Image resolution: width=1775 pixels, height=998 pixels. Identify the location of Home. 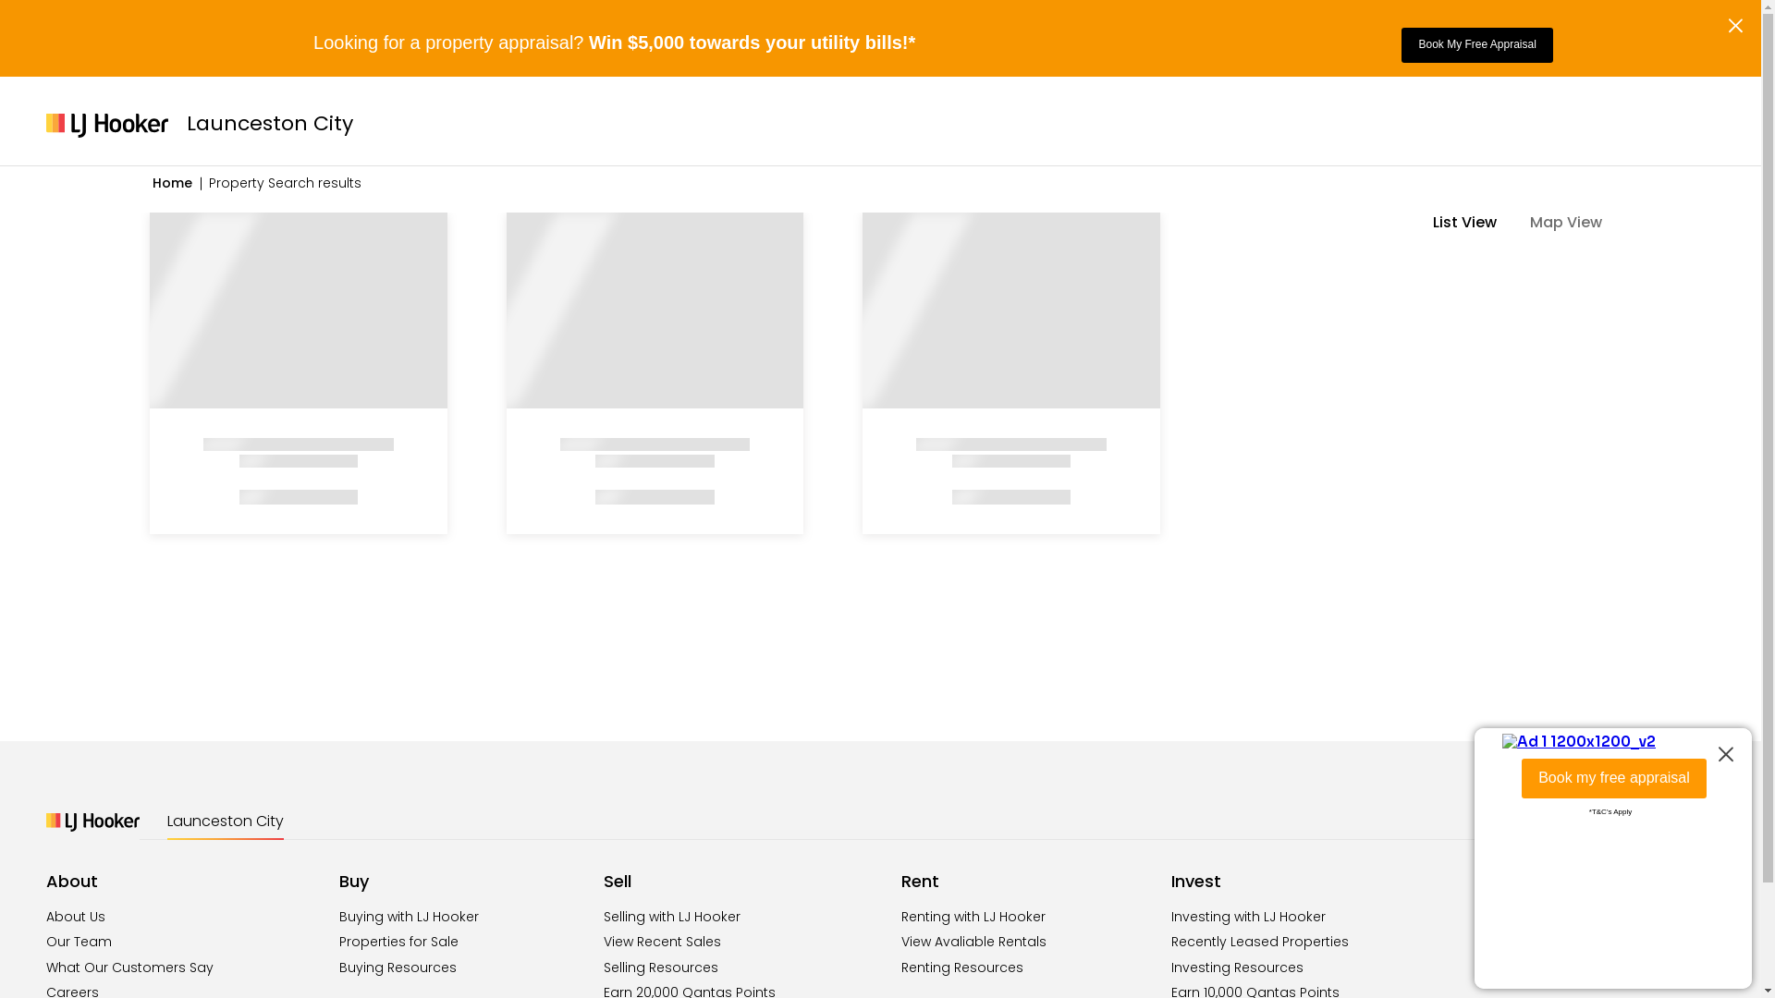
(172, 183).